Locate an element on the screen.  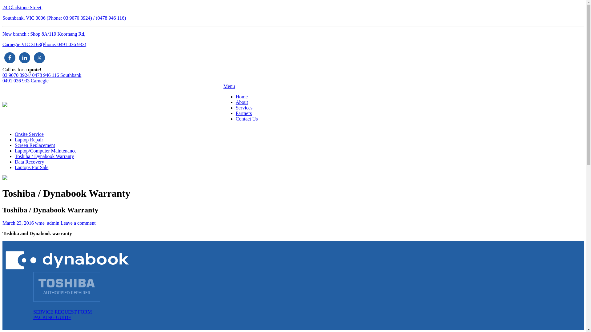
Onsite Service is located at coordinates (29, 134).